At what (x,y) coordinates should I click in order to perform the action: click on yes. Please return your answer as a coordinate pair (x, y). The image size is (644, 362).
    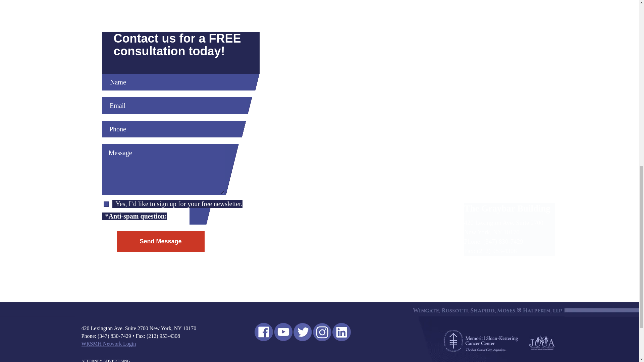
    Looking at the image, I should click on (106, 204).